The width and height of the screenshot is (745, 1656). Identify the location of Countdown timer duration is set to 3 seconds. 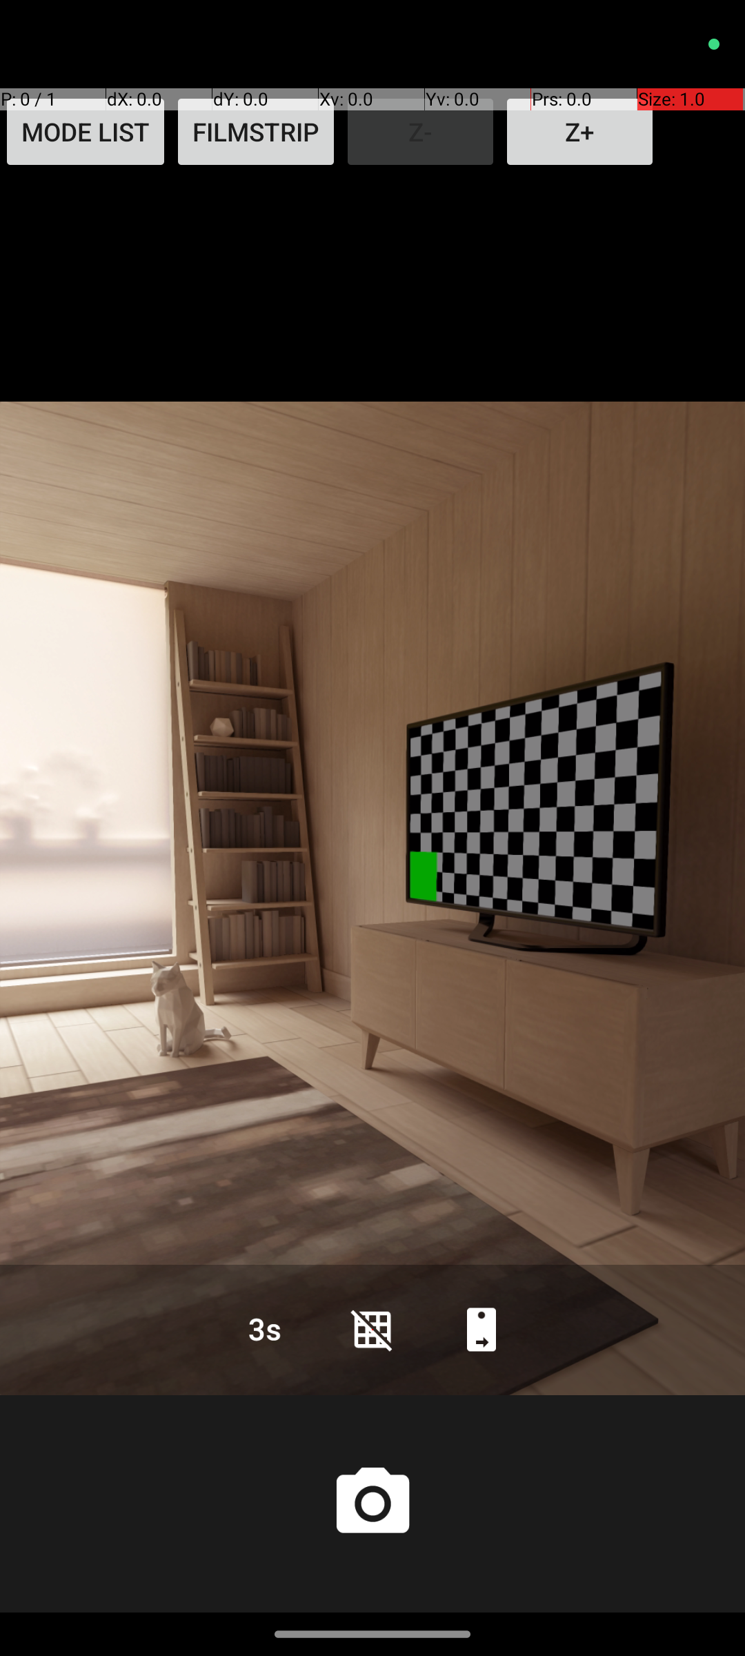
(264, 1329).